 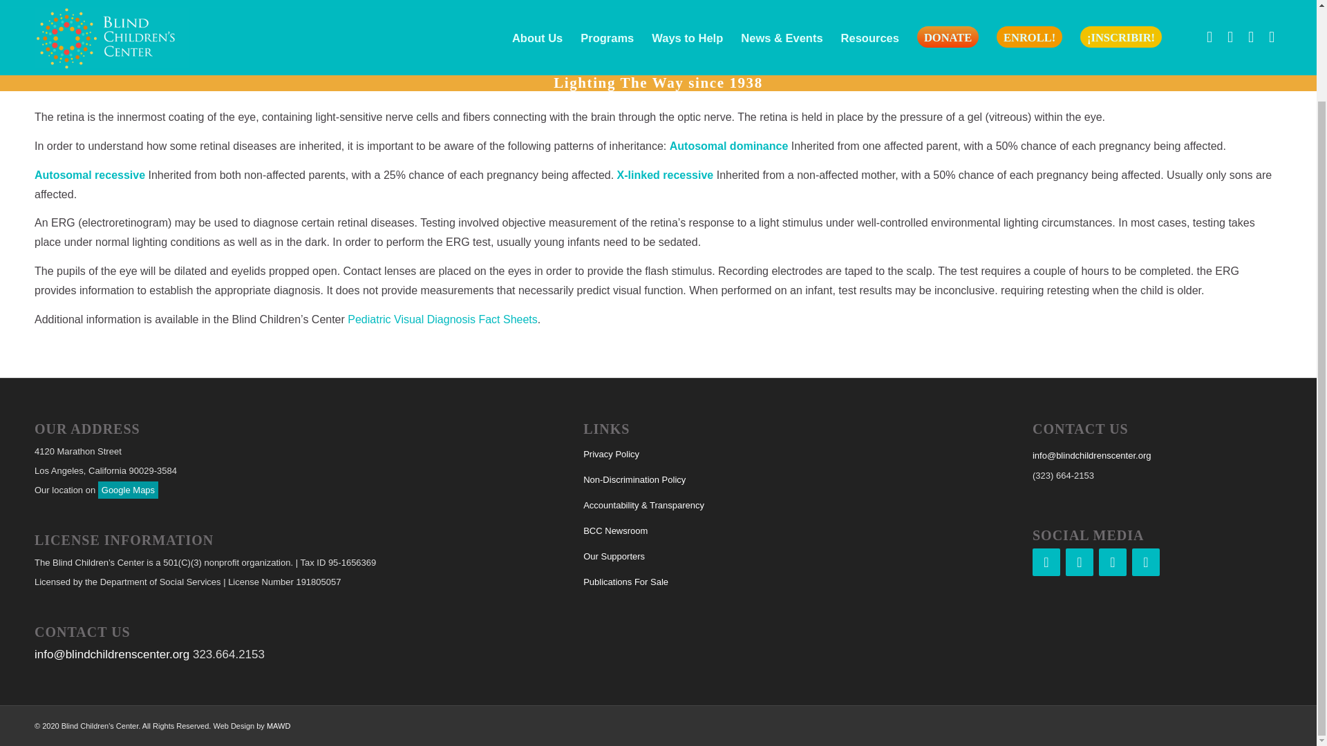 What do you see at coordinates (1203, 21) in the screenshot?
I see `Blind Children's Center` at bounding box center [1203, 21].